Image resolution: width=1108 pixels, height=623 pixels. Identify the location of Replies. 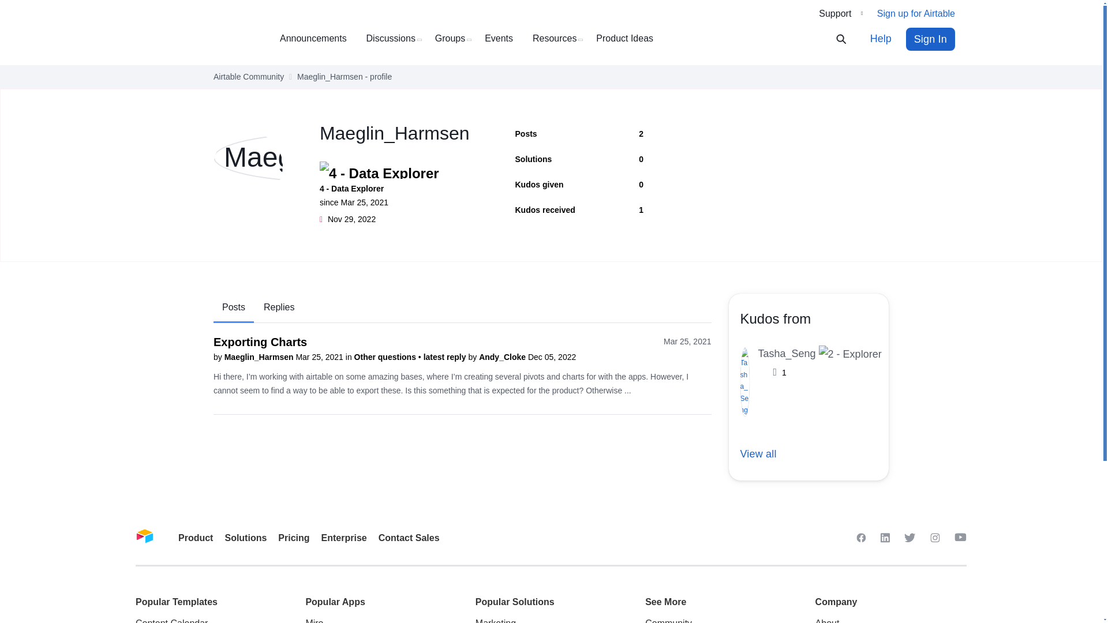
(278, 307).